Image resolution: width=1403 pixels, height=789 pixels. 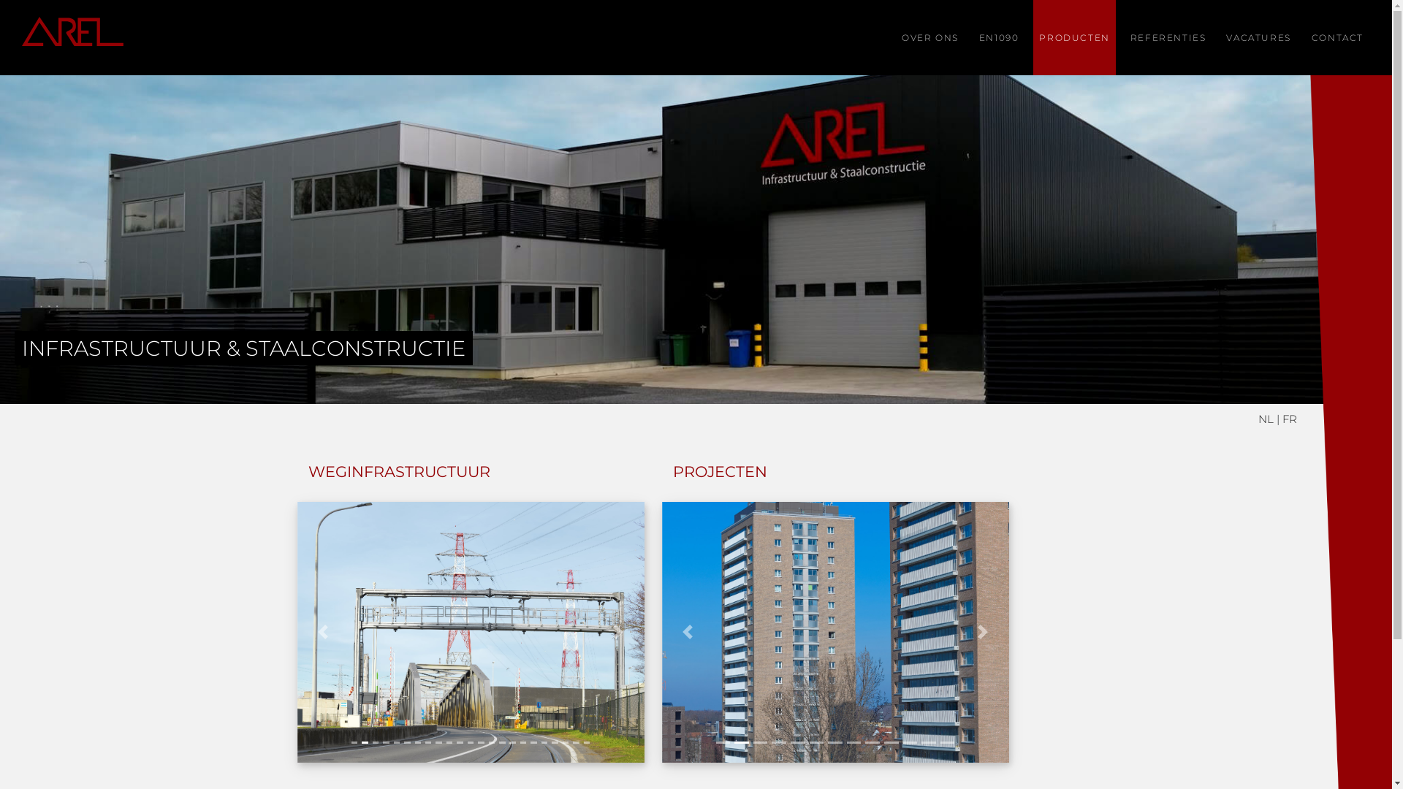 I want to click on REFERENTIES, so click(x=1168, y=38).